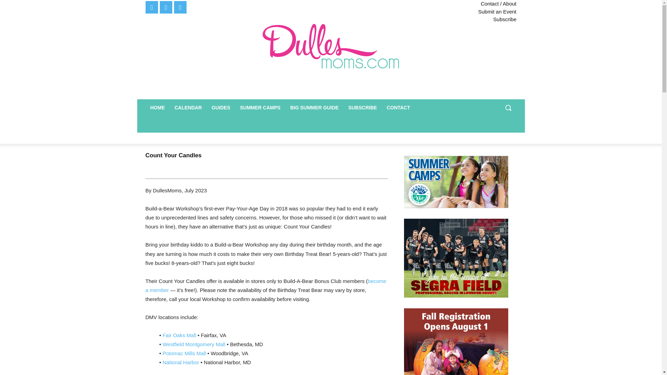 This screenshot has height=375, width=667. I want to click on Facebook, so click(151, 7).